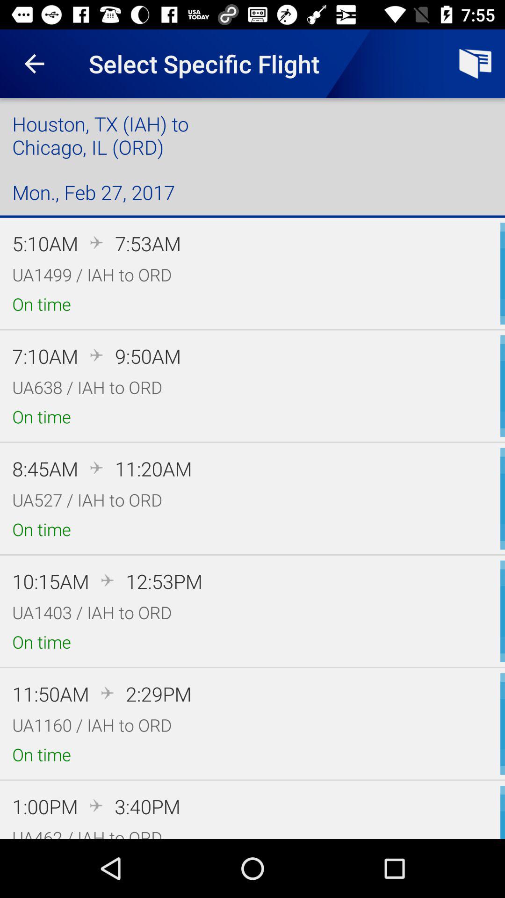 The width and height of the screenshot is (505, 898). What do you see at coordinates (164, 581) in the screenshot?
I see `flip to 12:53pm` at bounding box center [164, 581].